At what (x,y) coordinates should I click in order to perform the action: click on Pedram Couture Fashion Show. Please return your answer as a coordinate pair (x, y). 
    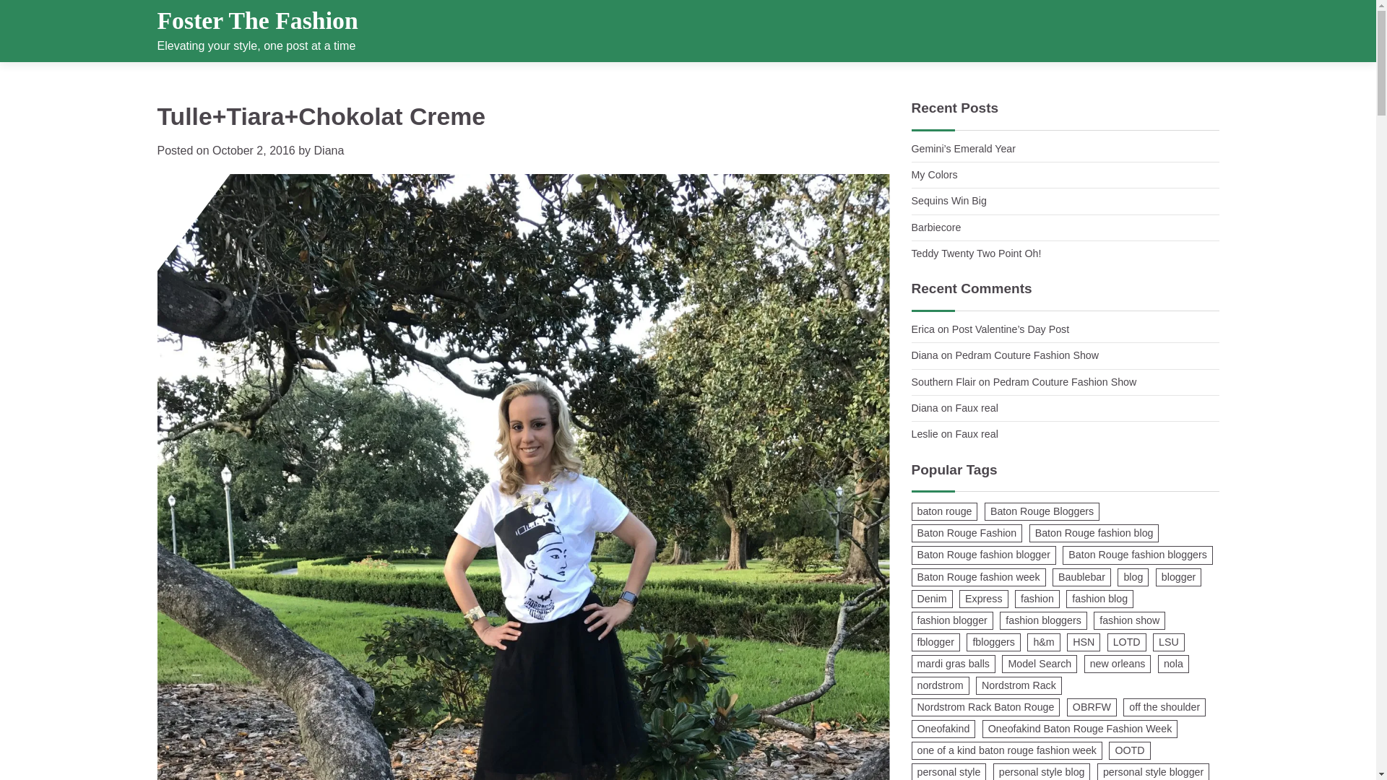
    Looking at the image, I should click on (1027, 355).